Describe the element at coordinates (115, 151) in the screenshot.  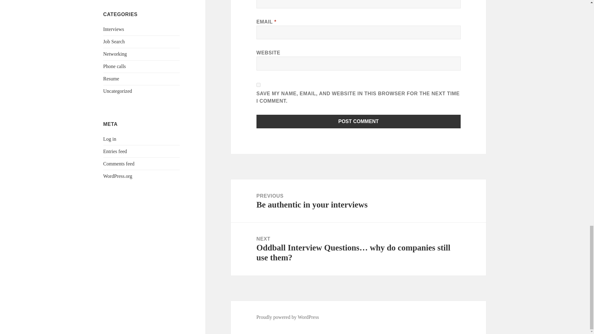
I see `Entries feed` at that location.